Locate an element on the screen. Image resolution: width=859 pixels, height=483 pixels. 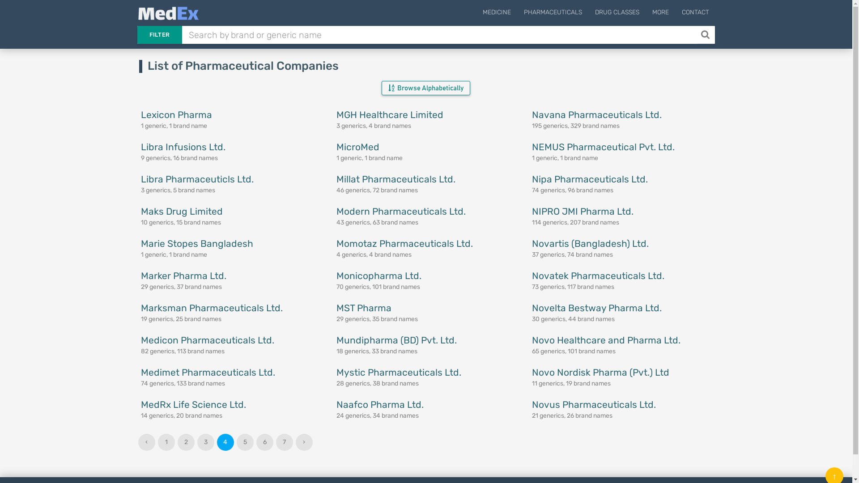
Browse Alphabetically is located at coordinates (426, 88).